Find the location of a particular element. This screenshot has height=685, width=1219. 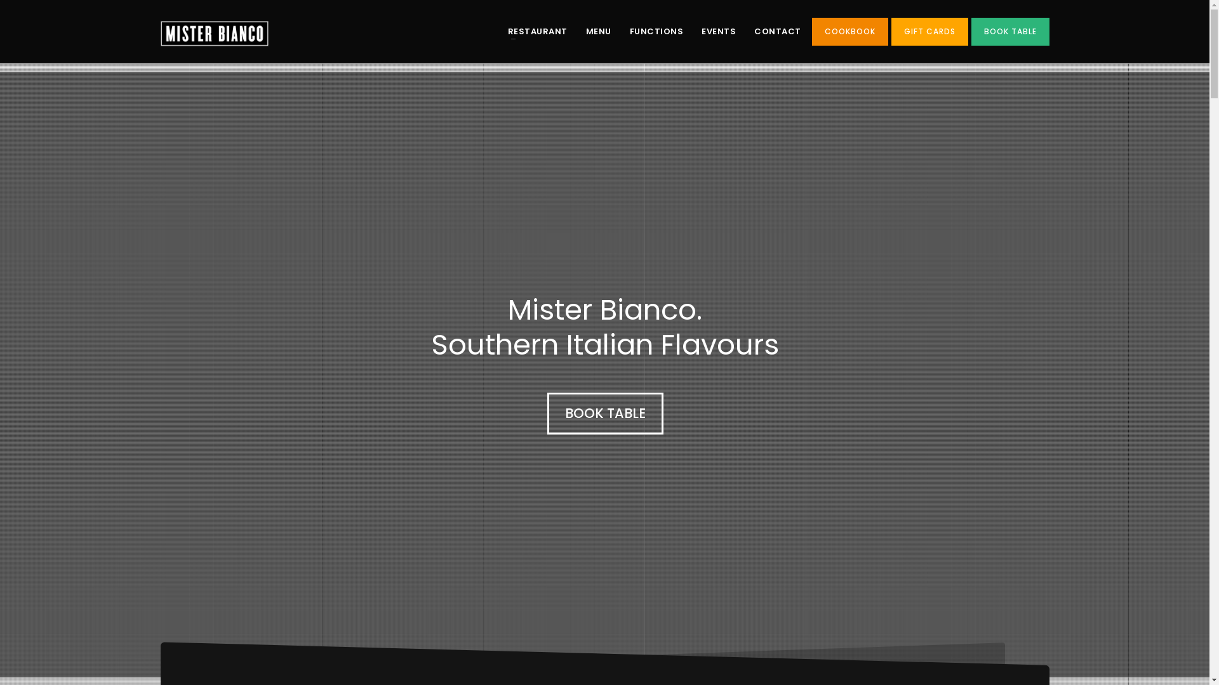

CONTACT is located at coordinates (778, 32).